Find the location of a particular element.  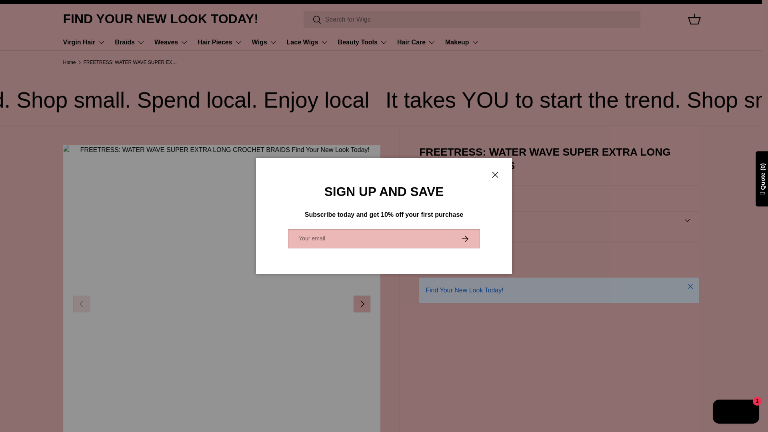

Basket is located at coordinates (694, 19).